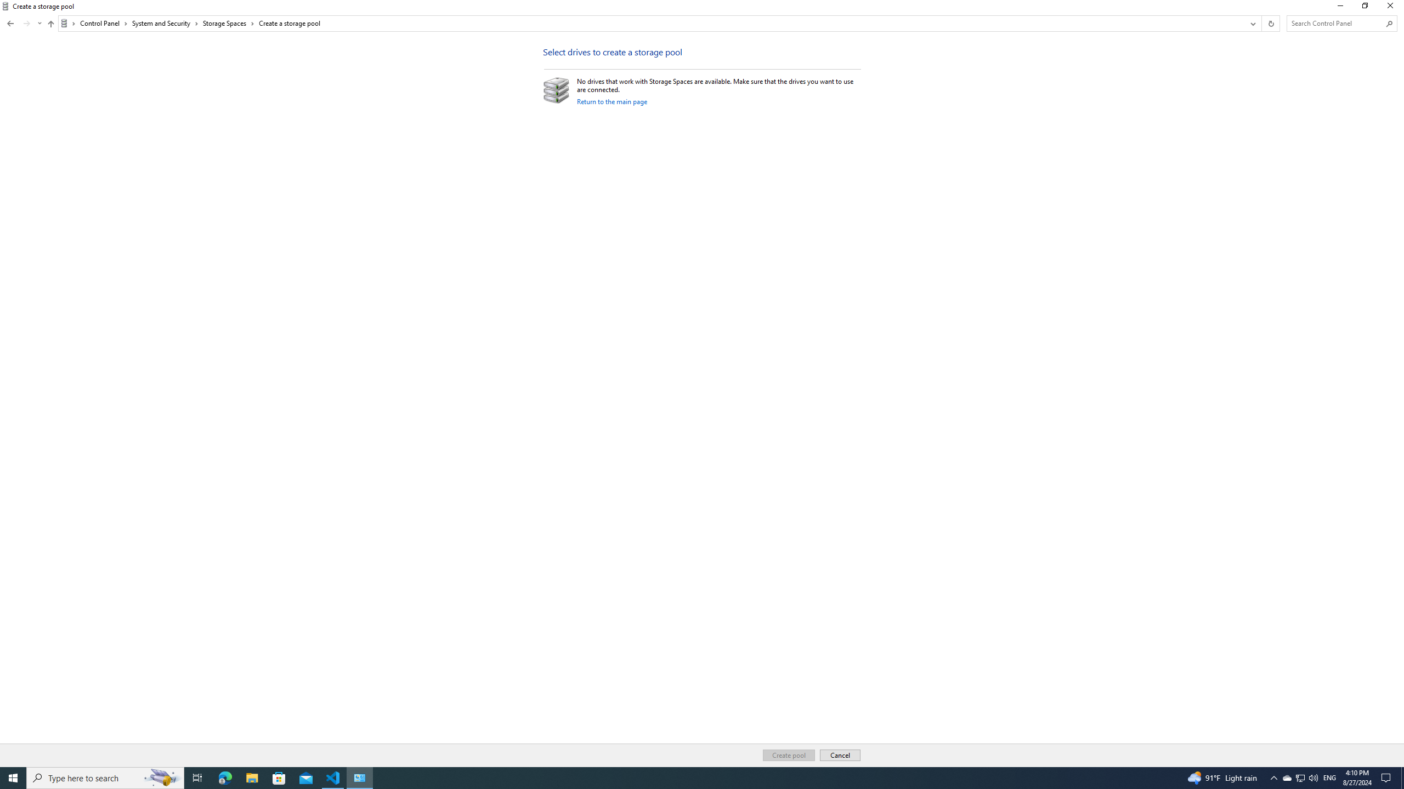 This screenshot has width=1404, height=789. I want to click on Storage Spaces, so click(229, 23).